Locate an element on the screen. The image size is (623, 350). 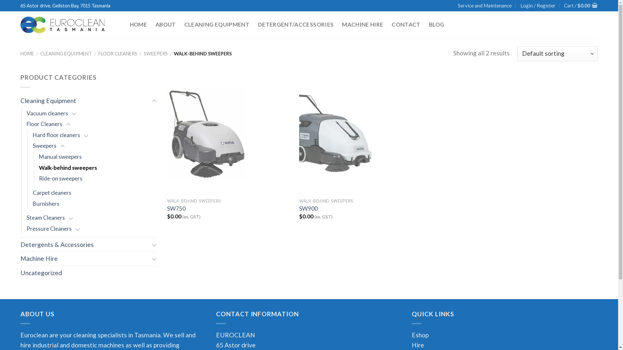
Pressure Cleaners is located at coordinates (49, 229).